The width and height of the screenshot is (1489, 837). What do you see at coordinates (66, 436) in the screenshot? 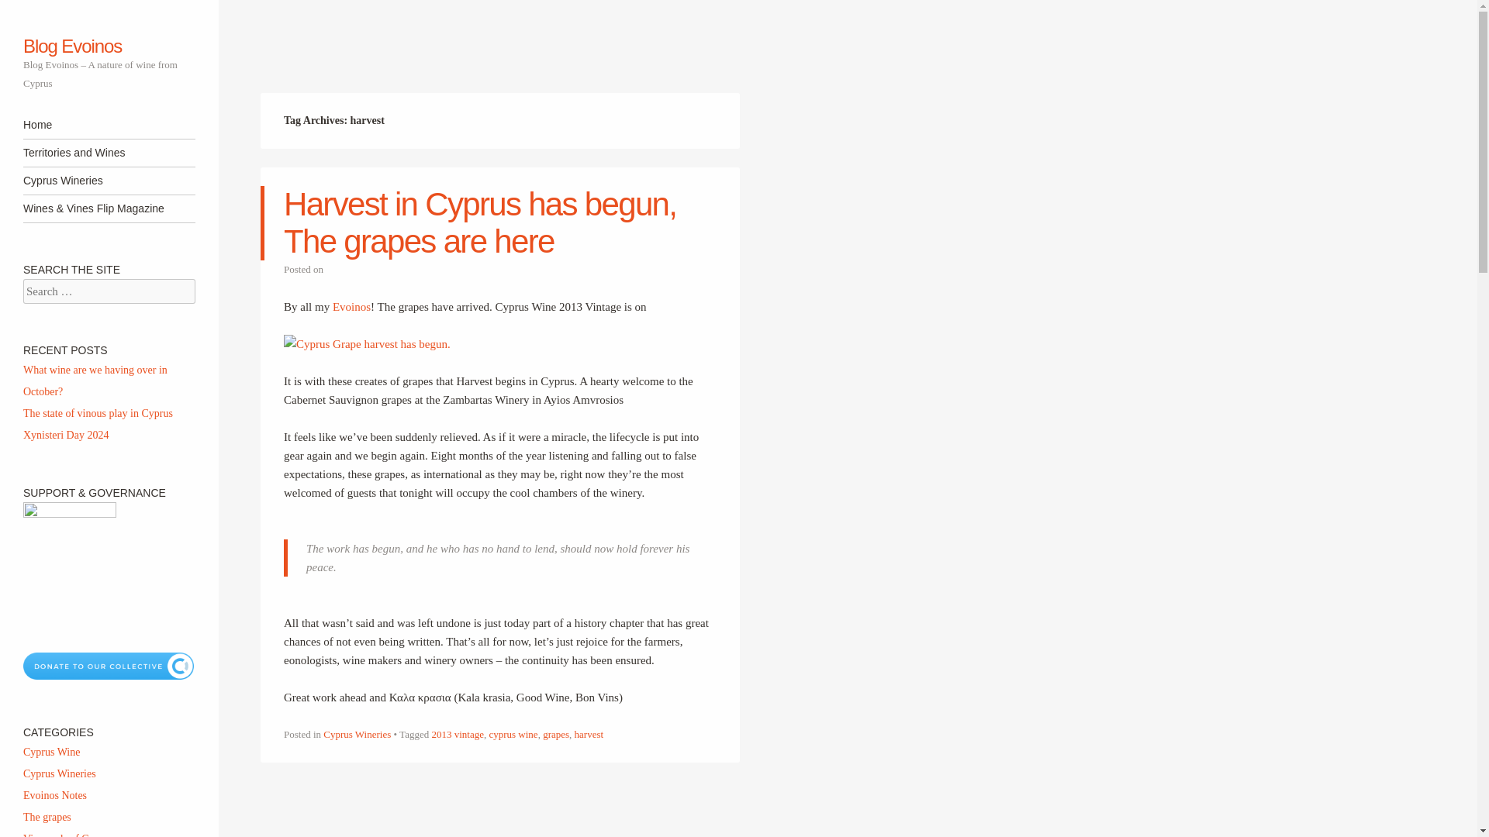
I see `Xynisteri Day 2024` at bounding box center [66, 436].